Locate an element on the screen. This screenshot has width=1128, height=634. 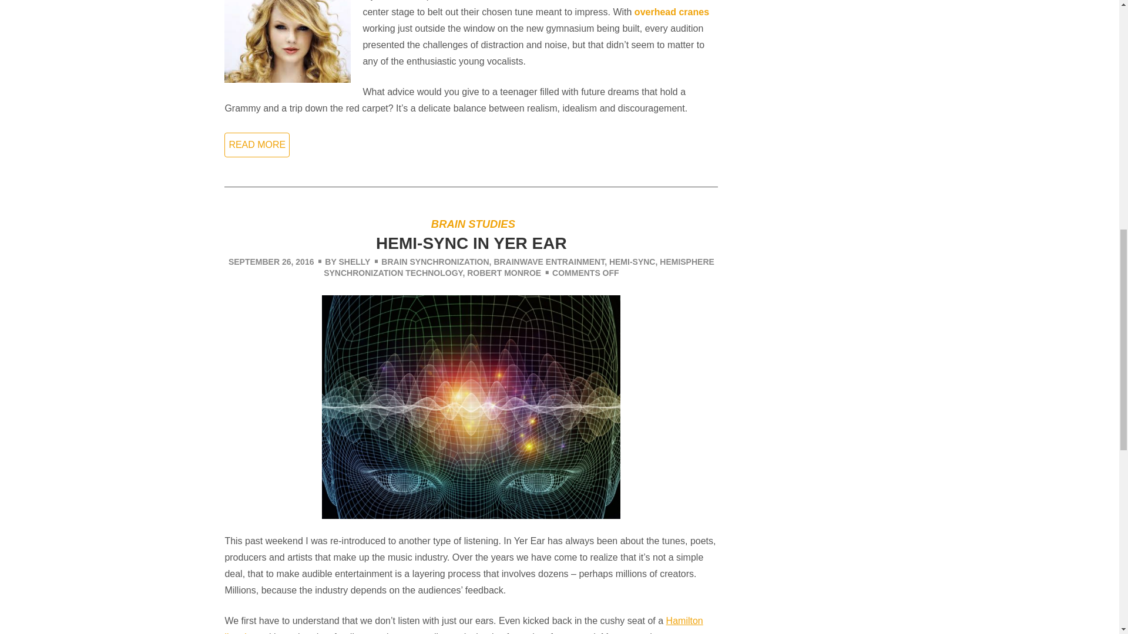
READ MORE is located at coordinates (257, 144).